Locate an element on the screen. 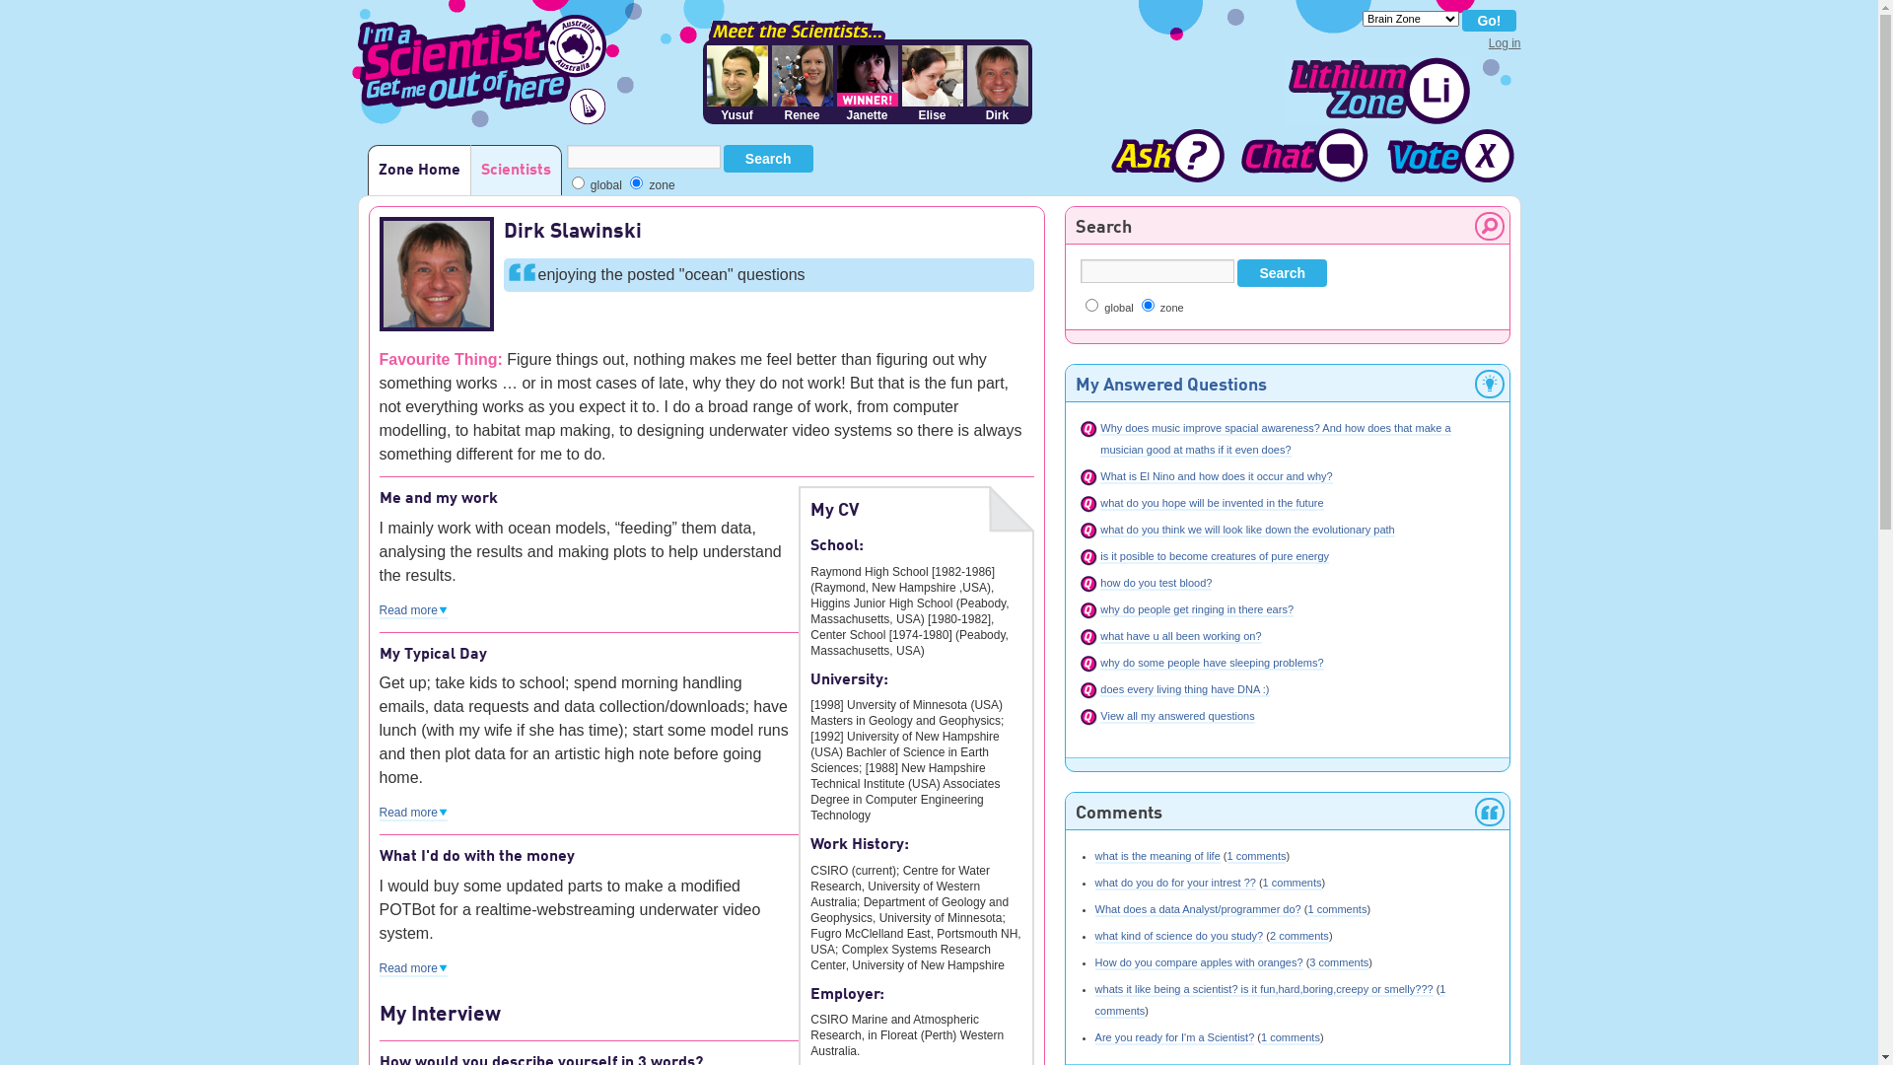 The width and height of the screenshot is (1893, 1065). View all my answered questions is located at coordinates (1177, 717).